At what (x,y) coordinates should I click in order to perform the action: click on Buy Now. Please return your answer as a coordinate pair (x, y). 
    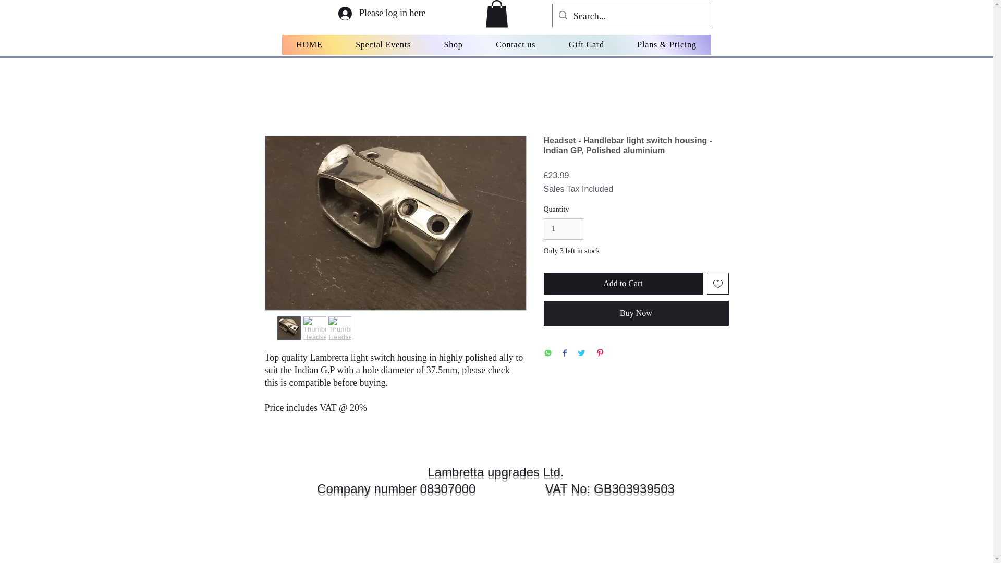
    Looking at the image, I should click on (636, 313).